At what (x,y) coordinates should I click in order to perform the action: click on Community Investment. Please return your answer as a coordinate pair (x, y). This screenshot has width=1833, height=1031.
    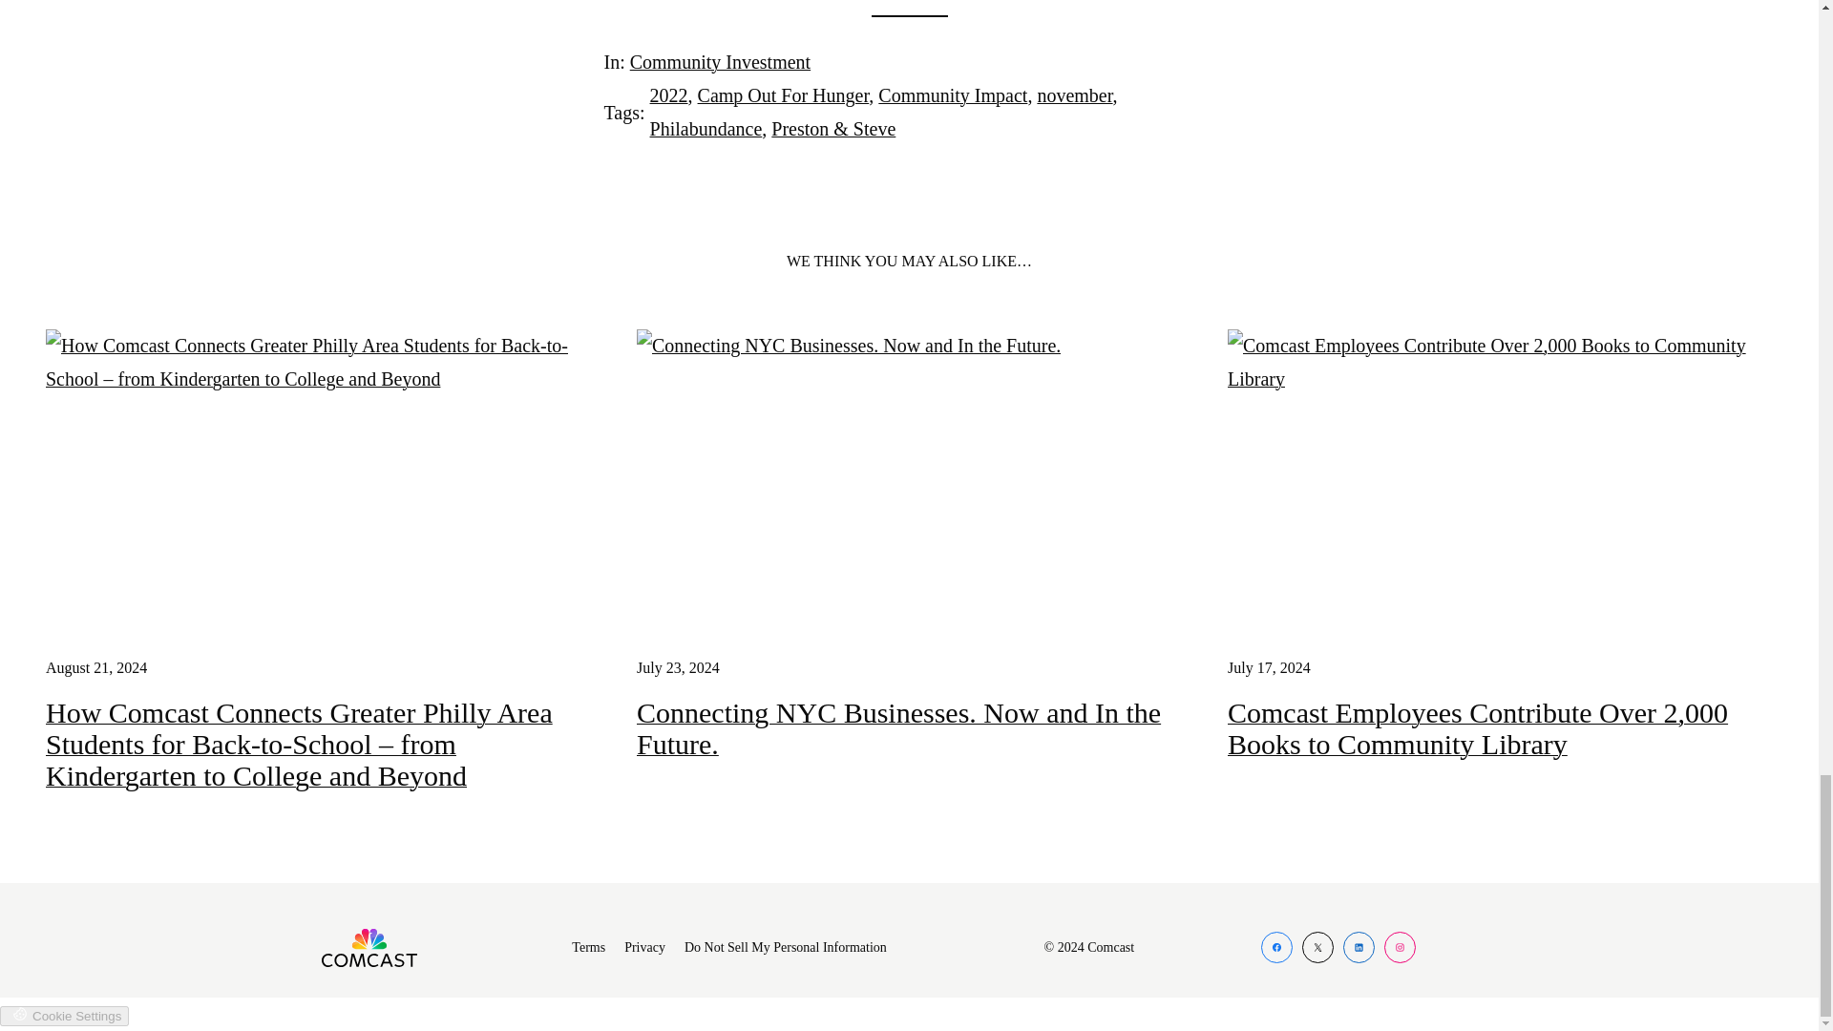
    Looking at the image, I should click on (720, 61).